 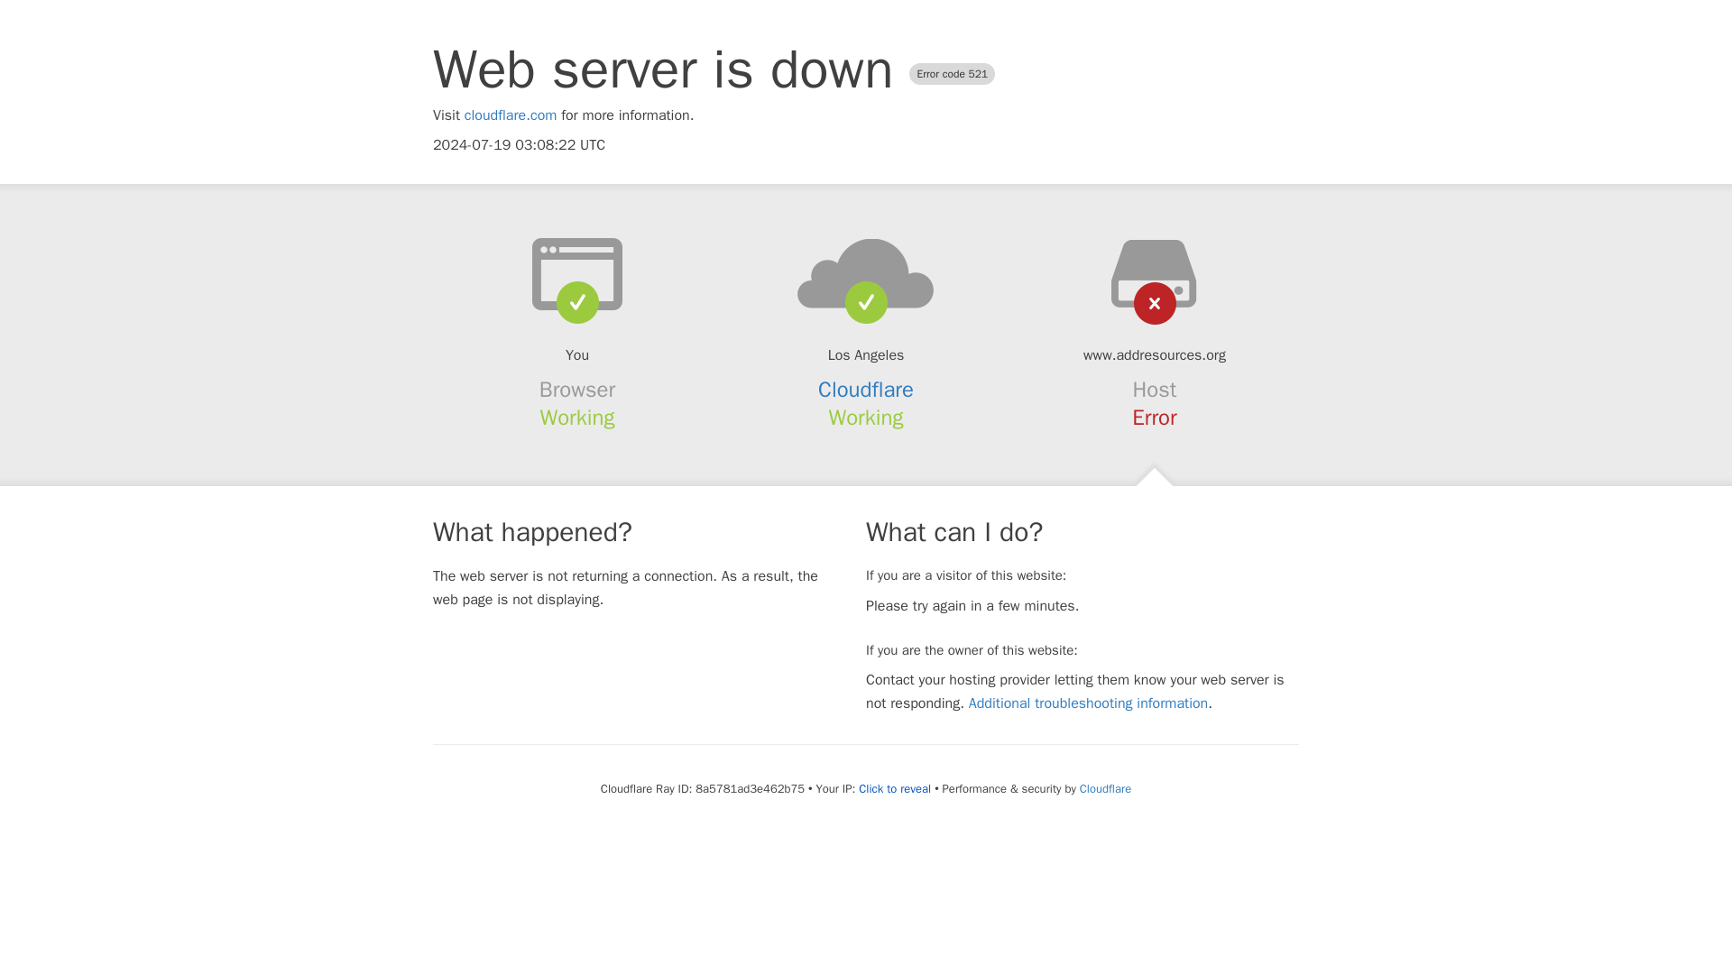 I want to click on Additional troubleshooting information, so click(x=1088, y=703).